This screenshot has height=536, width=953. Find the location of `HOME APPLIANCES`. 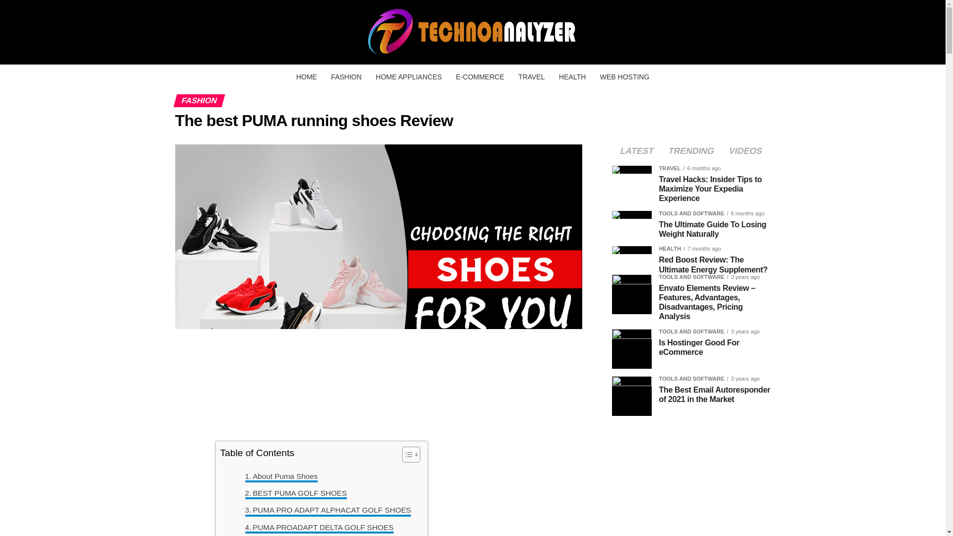

HOME APPLIANCES is located at coordinates (408, 76).